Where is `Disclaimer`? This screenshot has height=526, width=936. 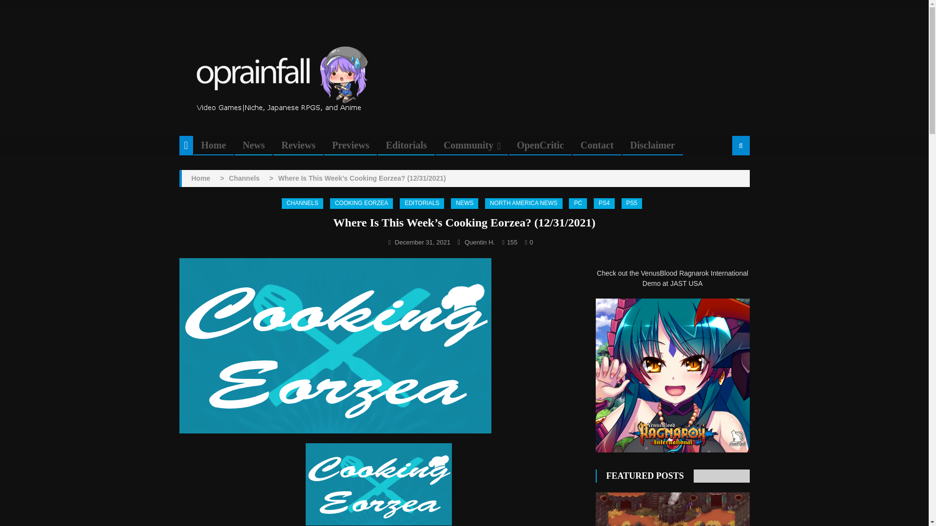 Disclaimer is located at coordinates (652, 145).